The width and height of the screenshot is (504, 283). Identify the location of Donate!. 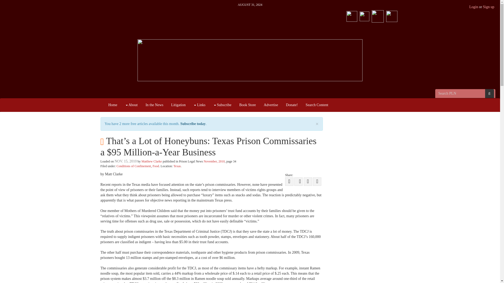
(291, 105).